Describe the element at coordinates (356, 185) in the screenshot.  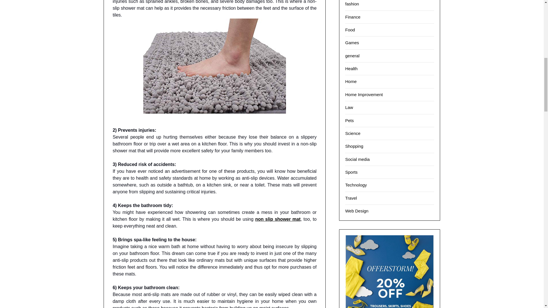
I see `Technology` at that location.